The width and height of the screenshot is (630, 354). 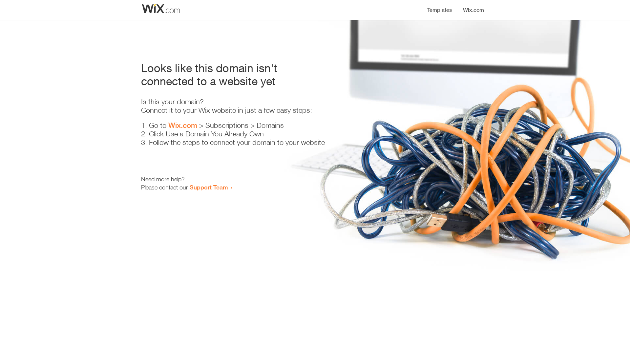 I want to click on Wix.com, so click(x=183, y=125).